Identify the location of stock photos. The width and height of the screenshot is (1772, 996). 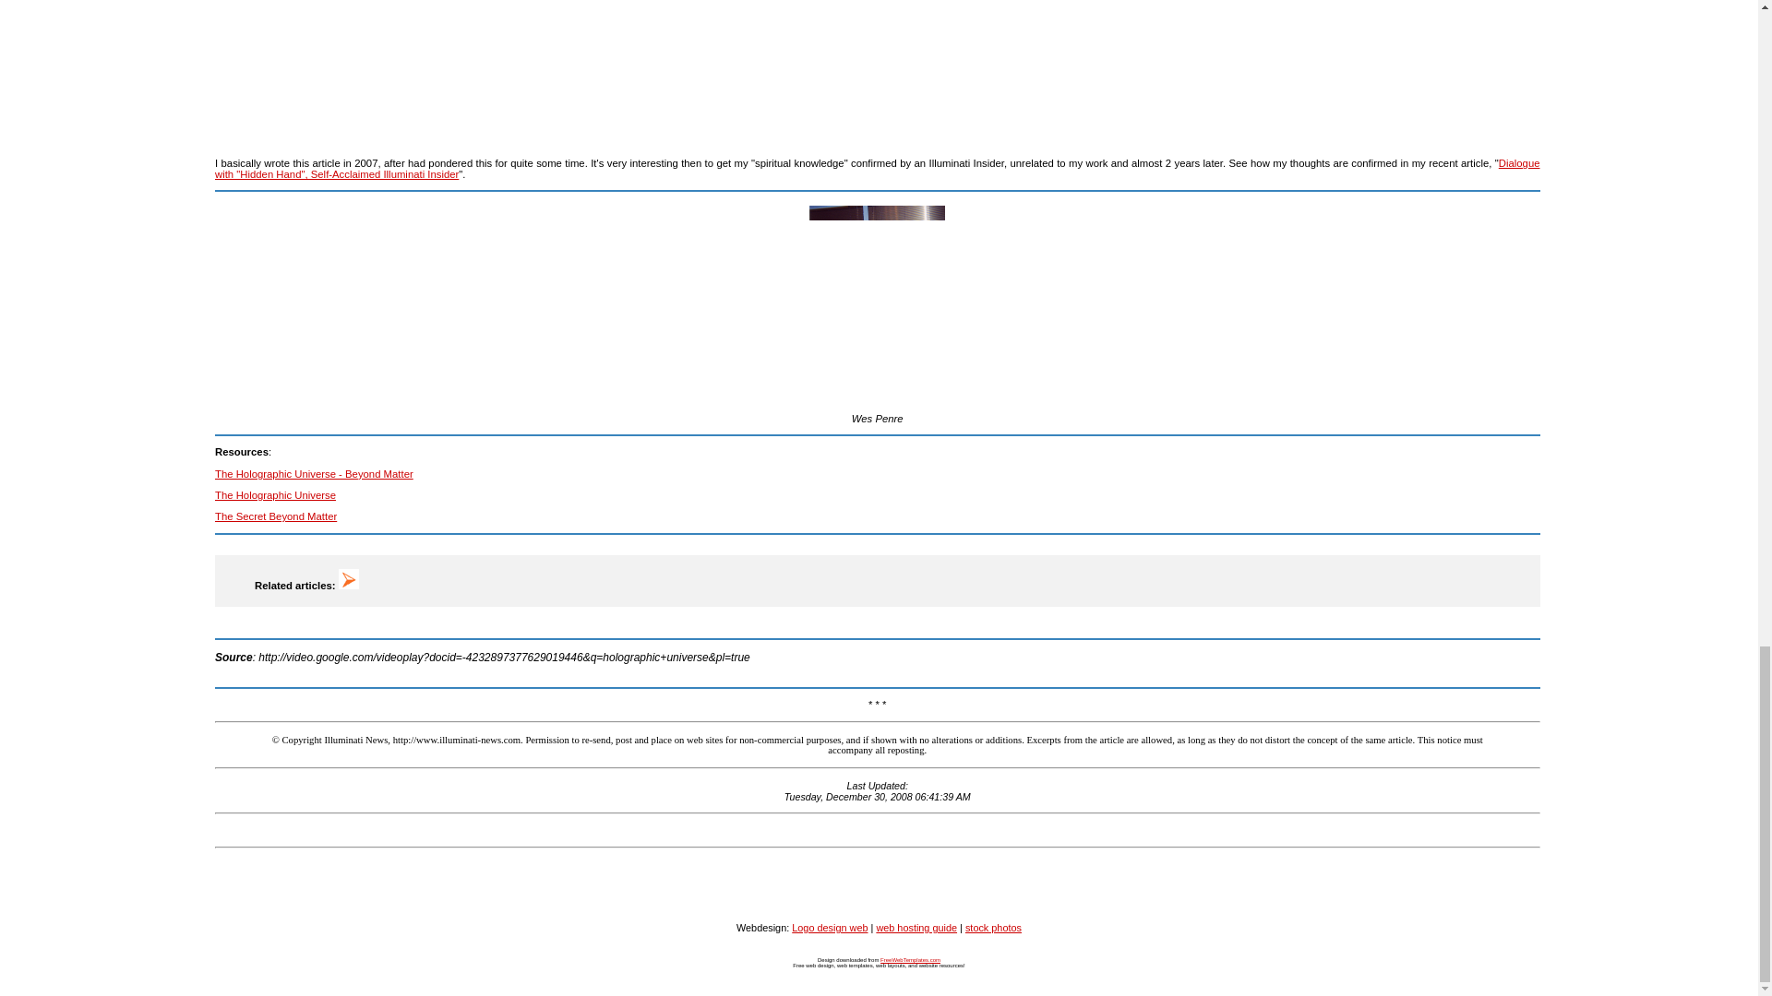
(993, 928).